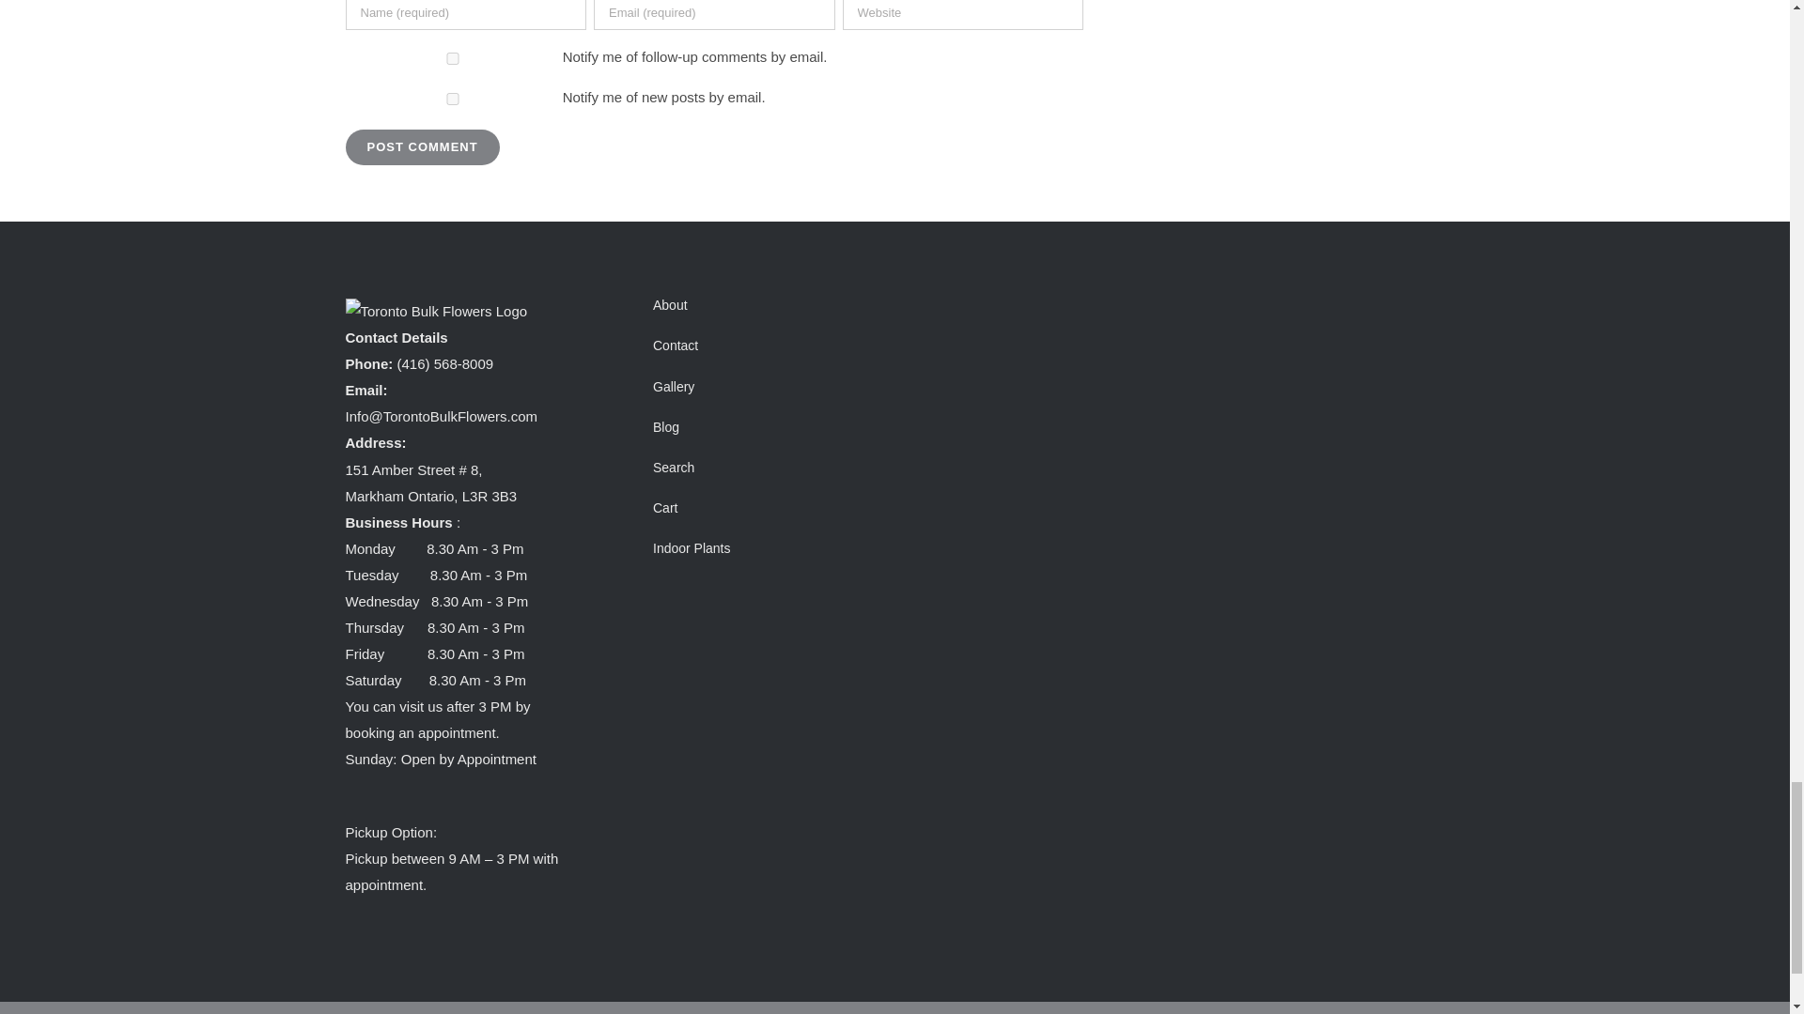 This screenshot has width=1804, height=1014. Describe the element at coordinates (423, 147) in the screenshot. I see `Post Comment` at that location.